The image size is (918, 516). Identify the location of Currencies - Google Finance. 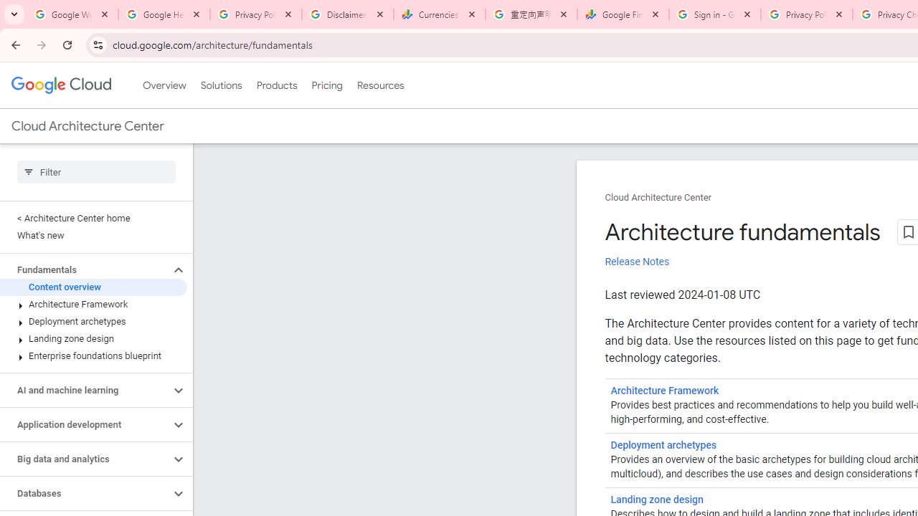
(440, 14).